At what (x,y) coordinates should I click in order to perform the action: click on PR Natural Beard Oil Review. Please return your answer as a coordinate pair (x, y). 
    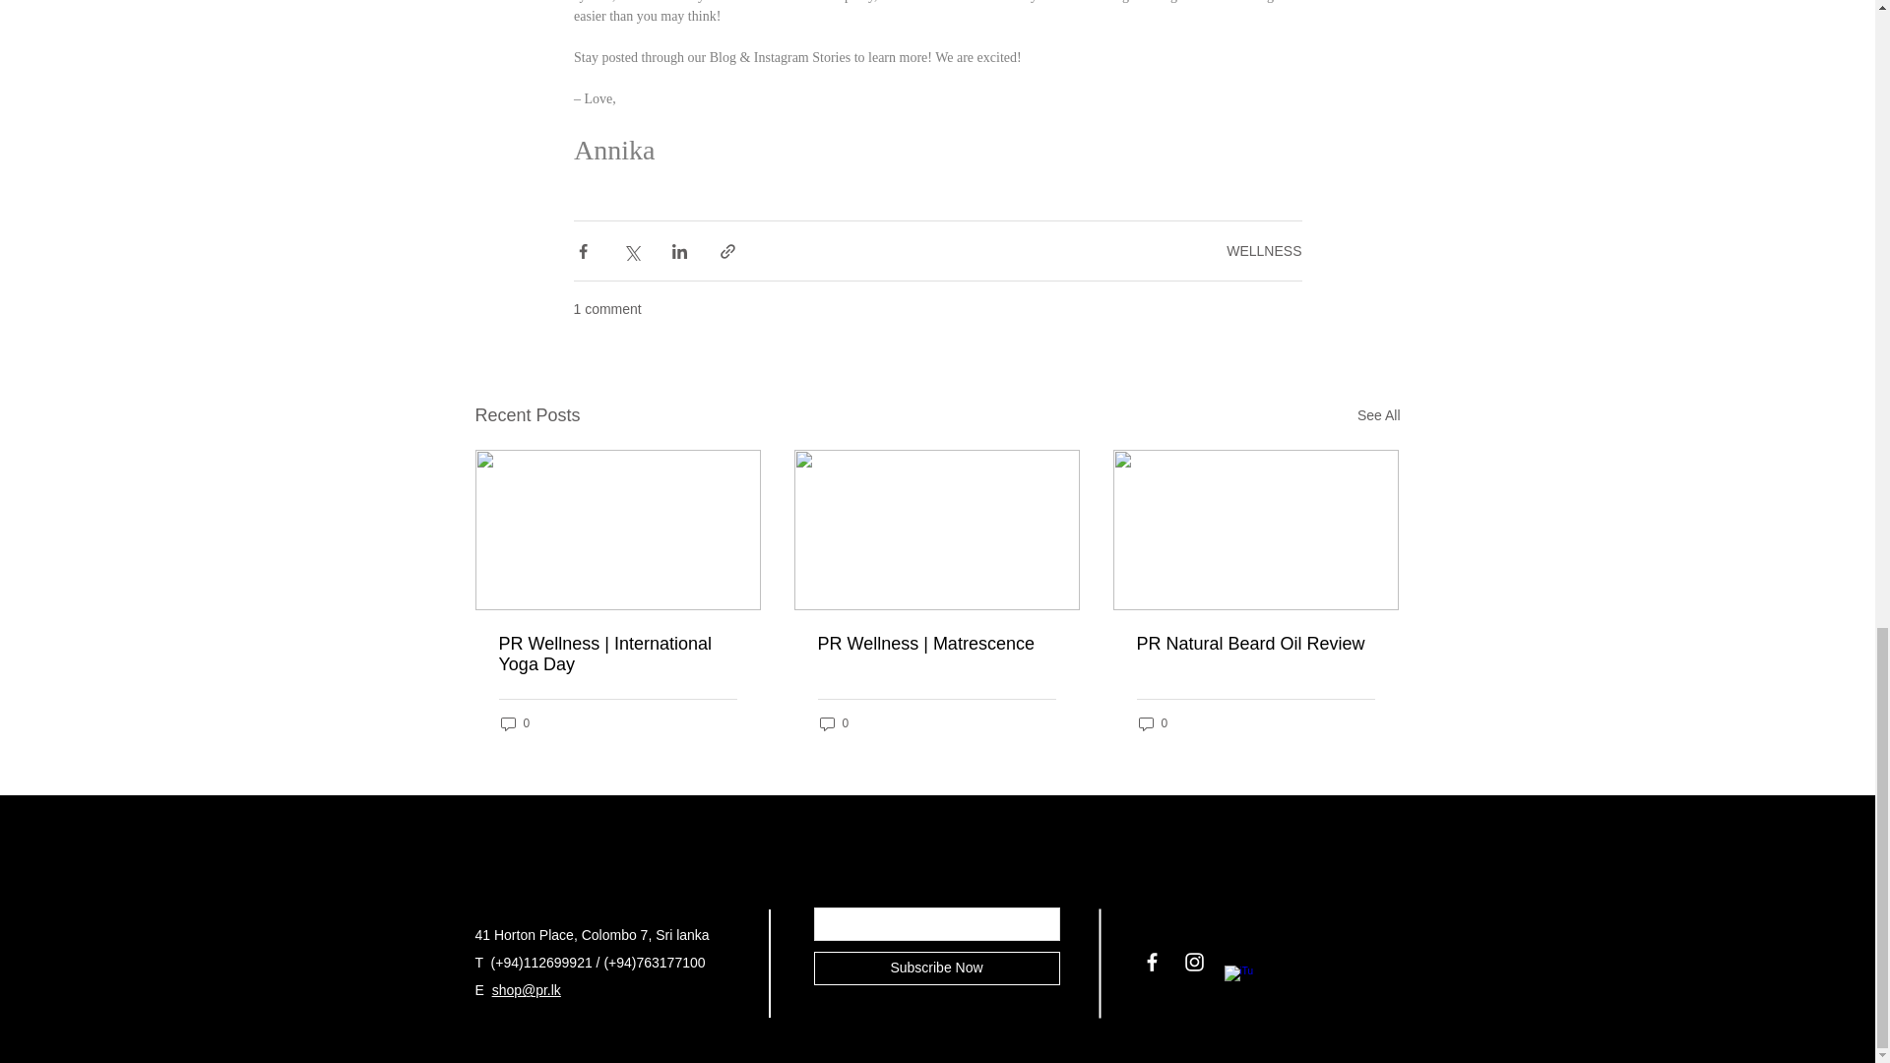
    Looking at the image, I should click on (1254, 644).